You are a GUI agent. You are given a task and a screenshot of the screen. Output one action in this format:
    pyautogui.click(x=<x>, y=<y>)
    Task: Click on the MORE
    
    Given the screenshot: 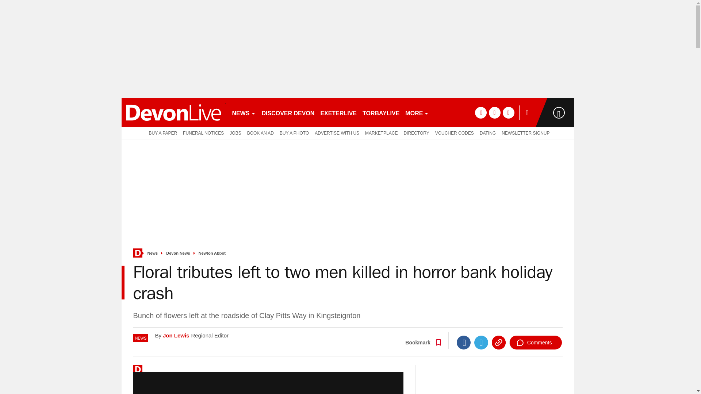 What is the action you would take?
    pyautogui.click(x=417, y=112)
    